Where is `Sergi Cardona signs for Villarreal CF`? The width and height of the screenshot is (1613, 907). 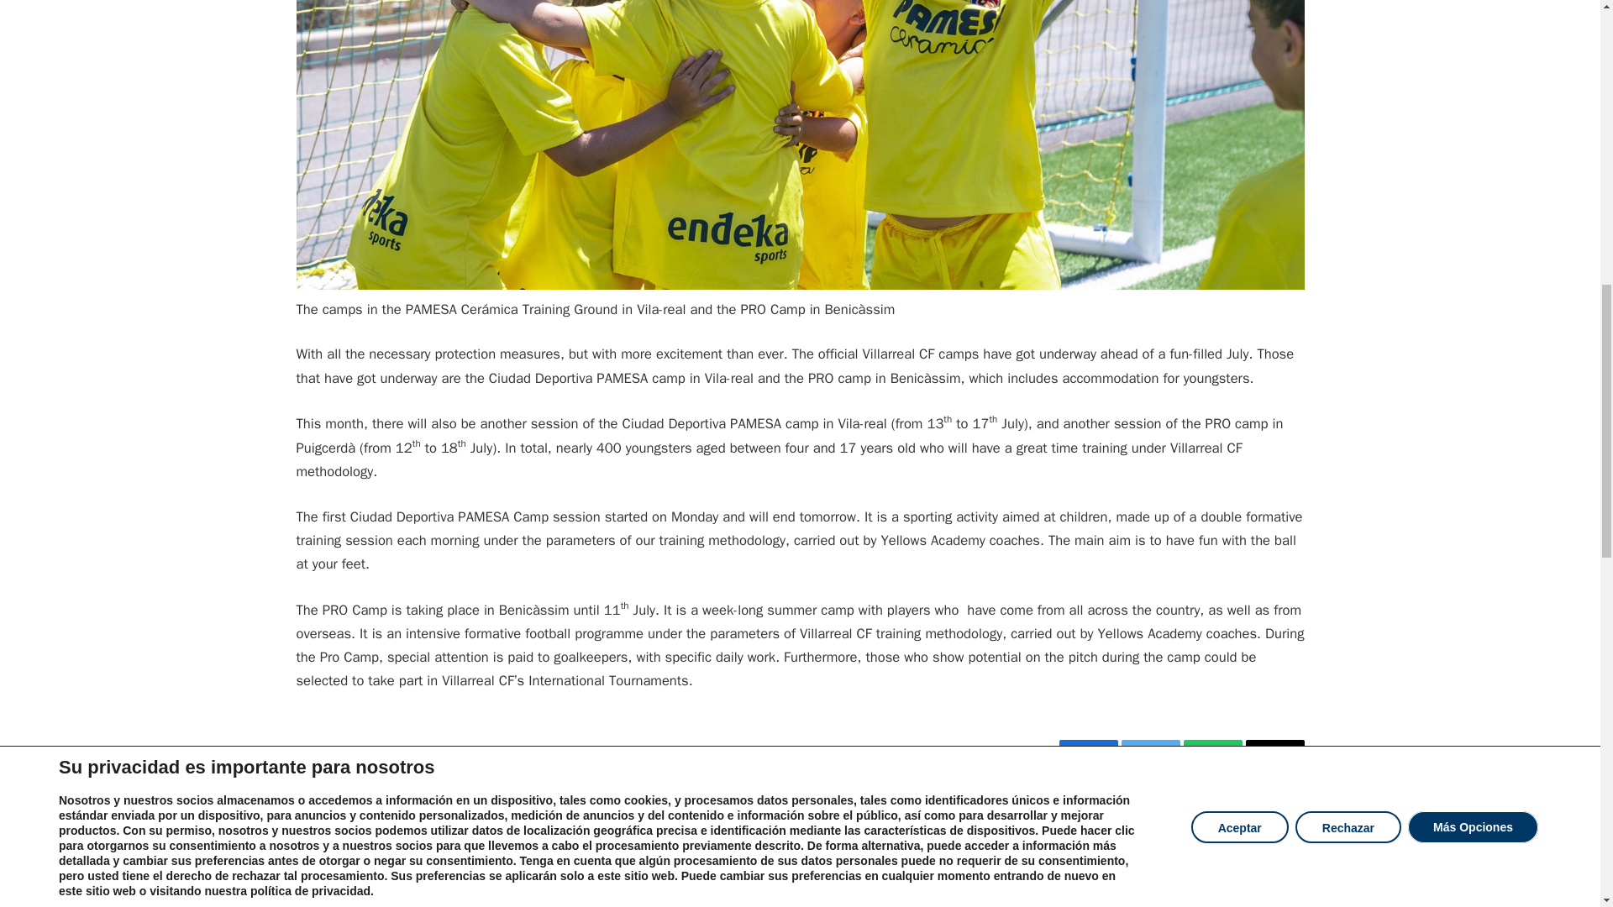
Sergi Cardona signs for Villarreal CF is located at coordinates (800, 883).